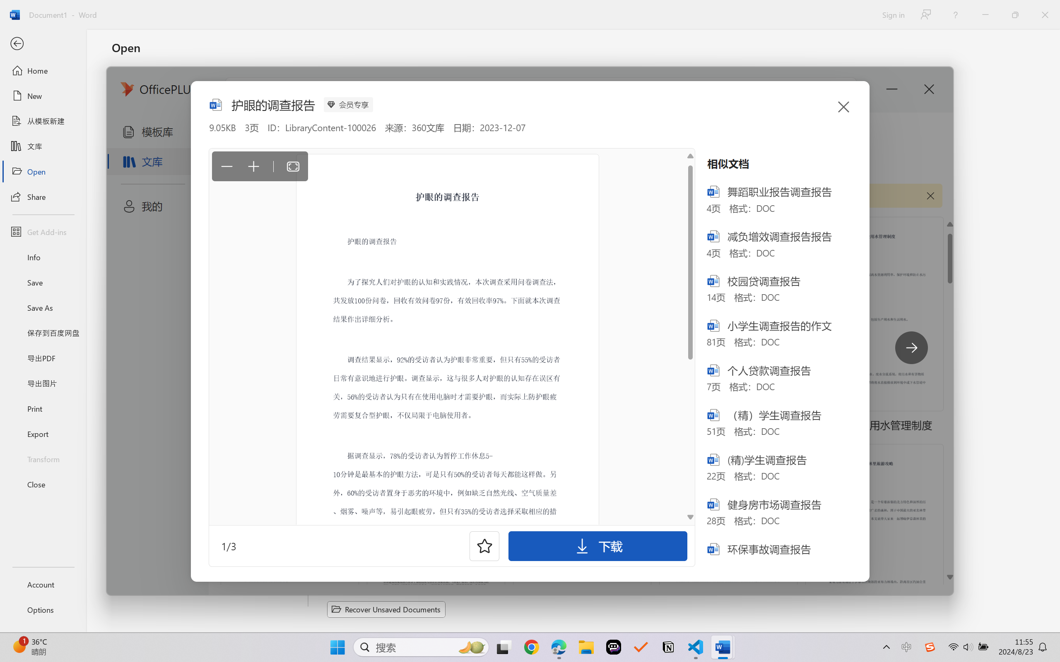  Describe the element at coordinates (43, 232) in the screenshot. I see `Get Add-ins` at that location.